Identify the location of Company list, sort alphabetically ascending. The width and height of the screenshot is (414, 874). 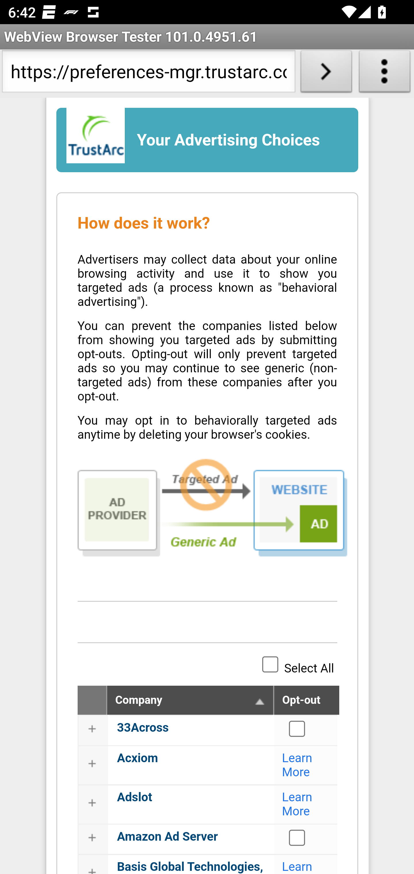
(260, 702).